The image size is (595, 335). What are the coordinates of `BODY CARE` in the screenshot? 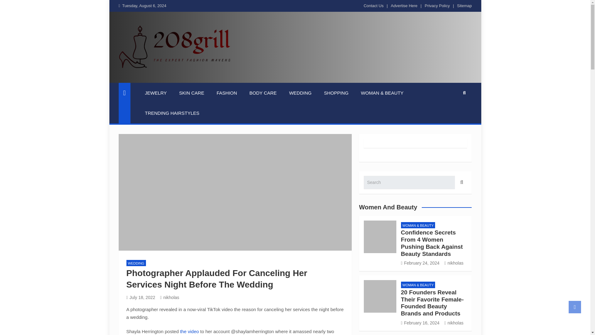 It's located at (263, 93).